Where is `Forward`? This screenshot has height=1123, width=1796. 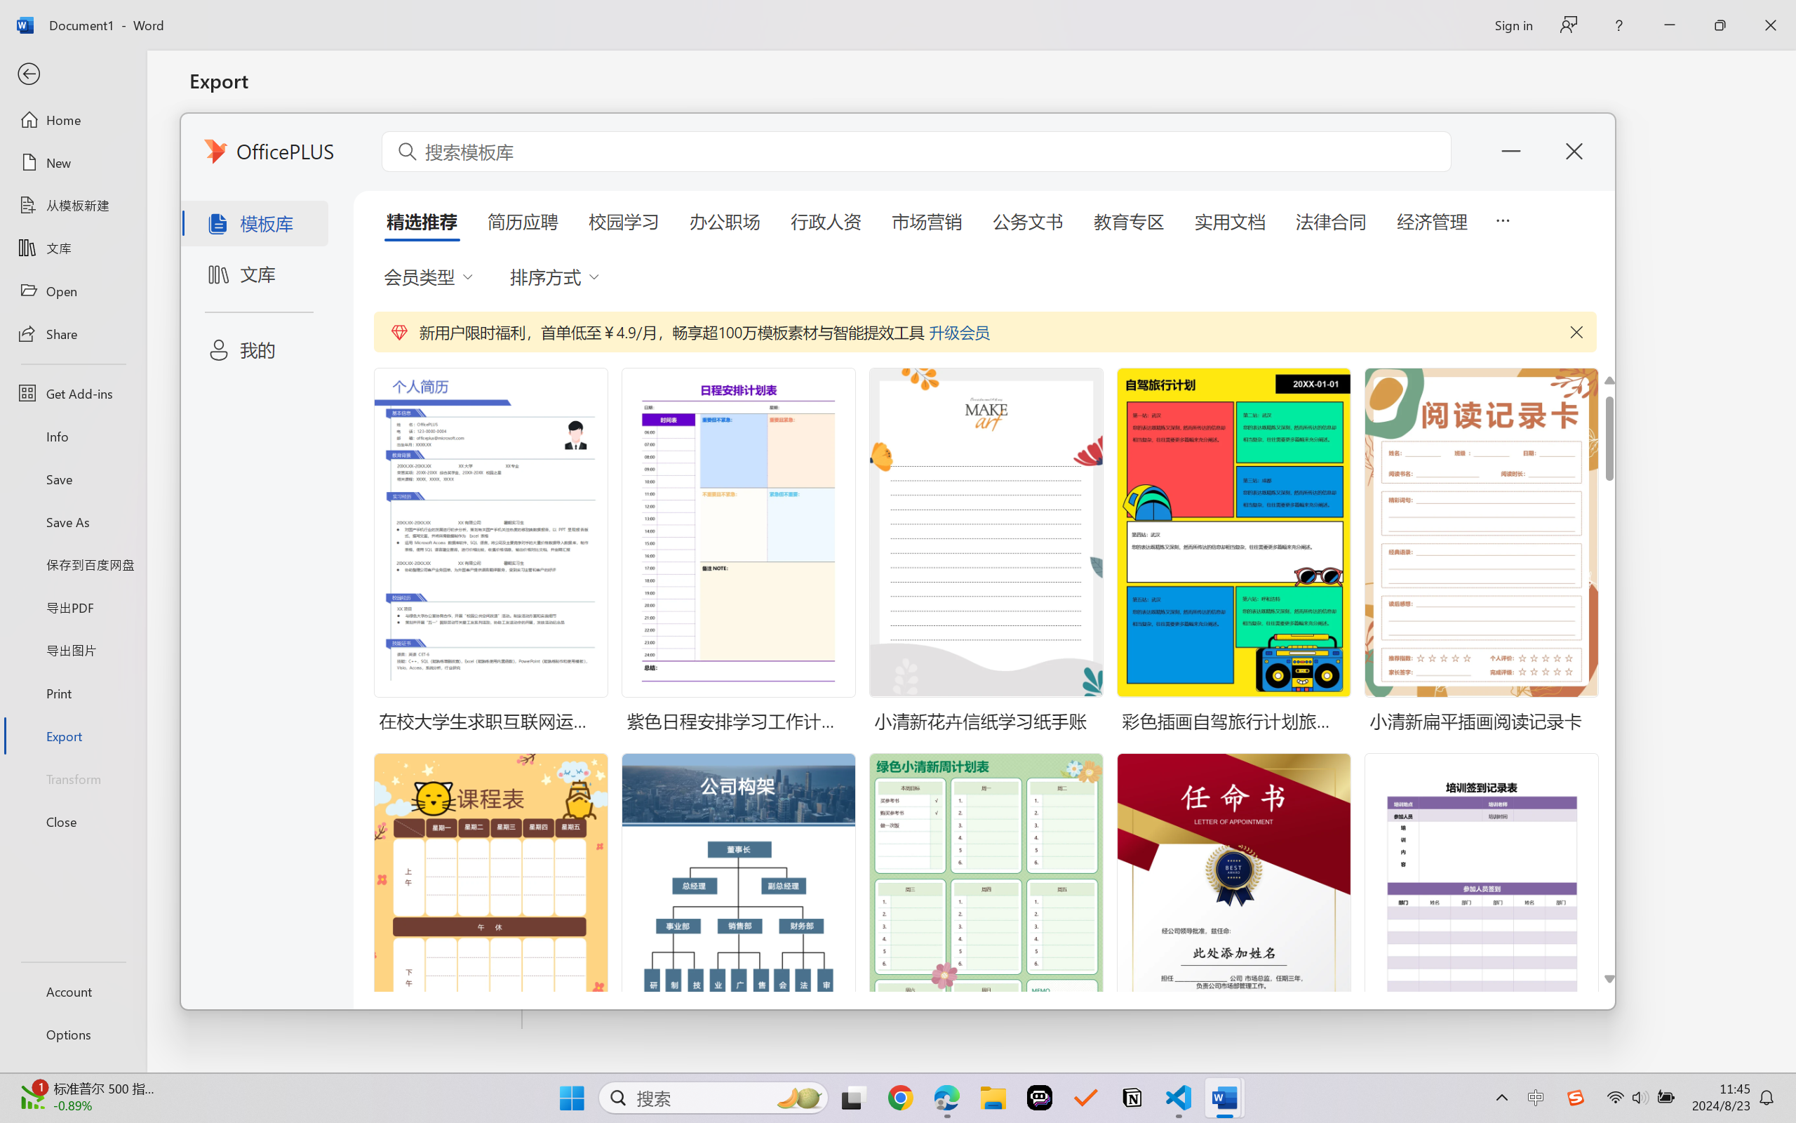
Forward is located at coordinates (40, 49).